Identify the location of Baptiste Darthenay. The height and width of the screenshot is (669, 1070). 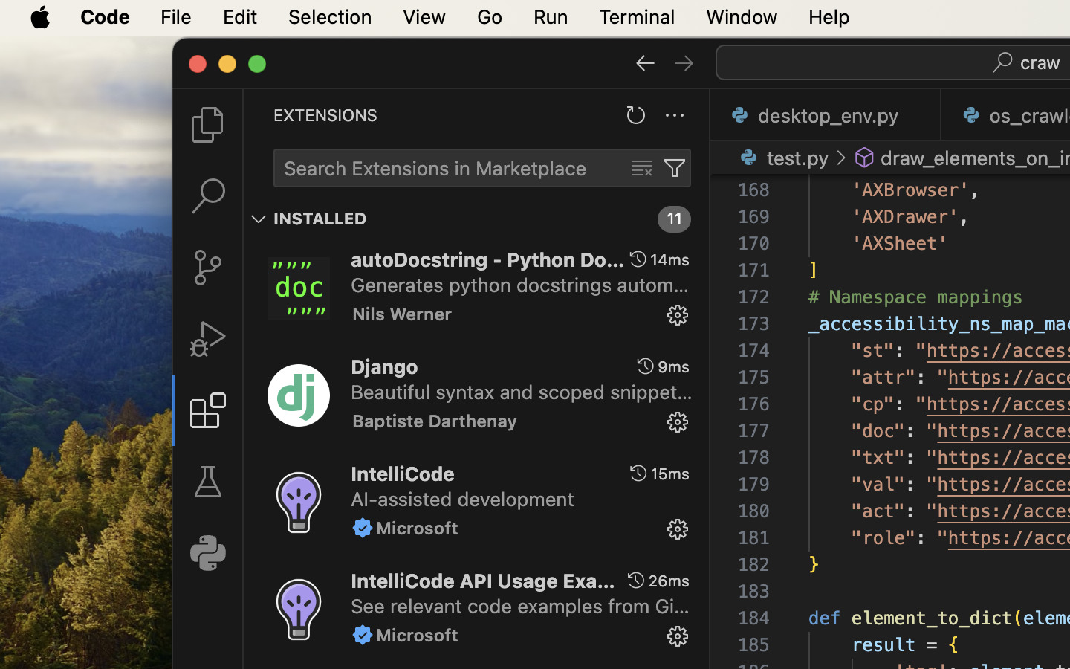
(435, 421).